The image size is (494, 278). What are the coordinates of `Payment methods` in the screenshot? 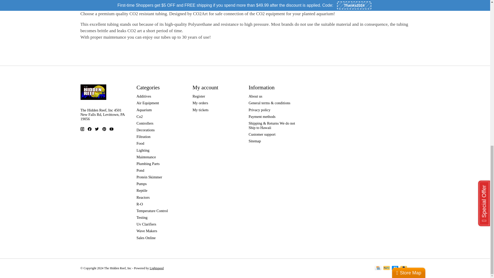 It's located at (262, 116).